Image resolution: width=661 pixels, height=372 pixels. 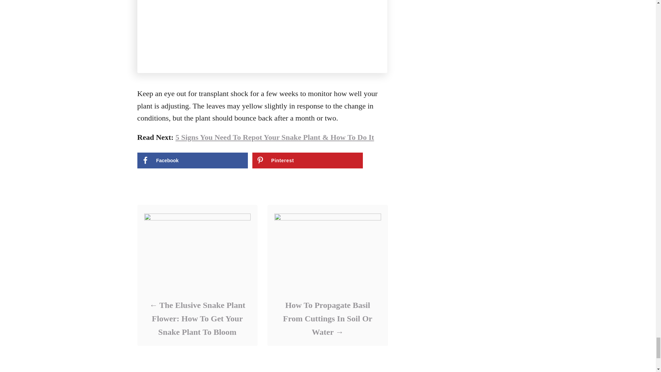 I want to click on Share on Facebook, so click(x=192, y=161).